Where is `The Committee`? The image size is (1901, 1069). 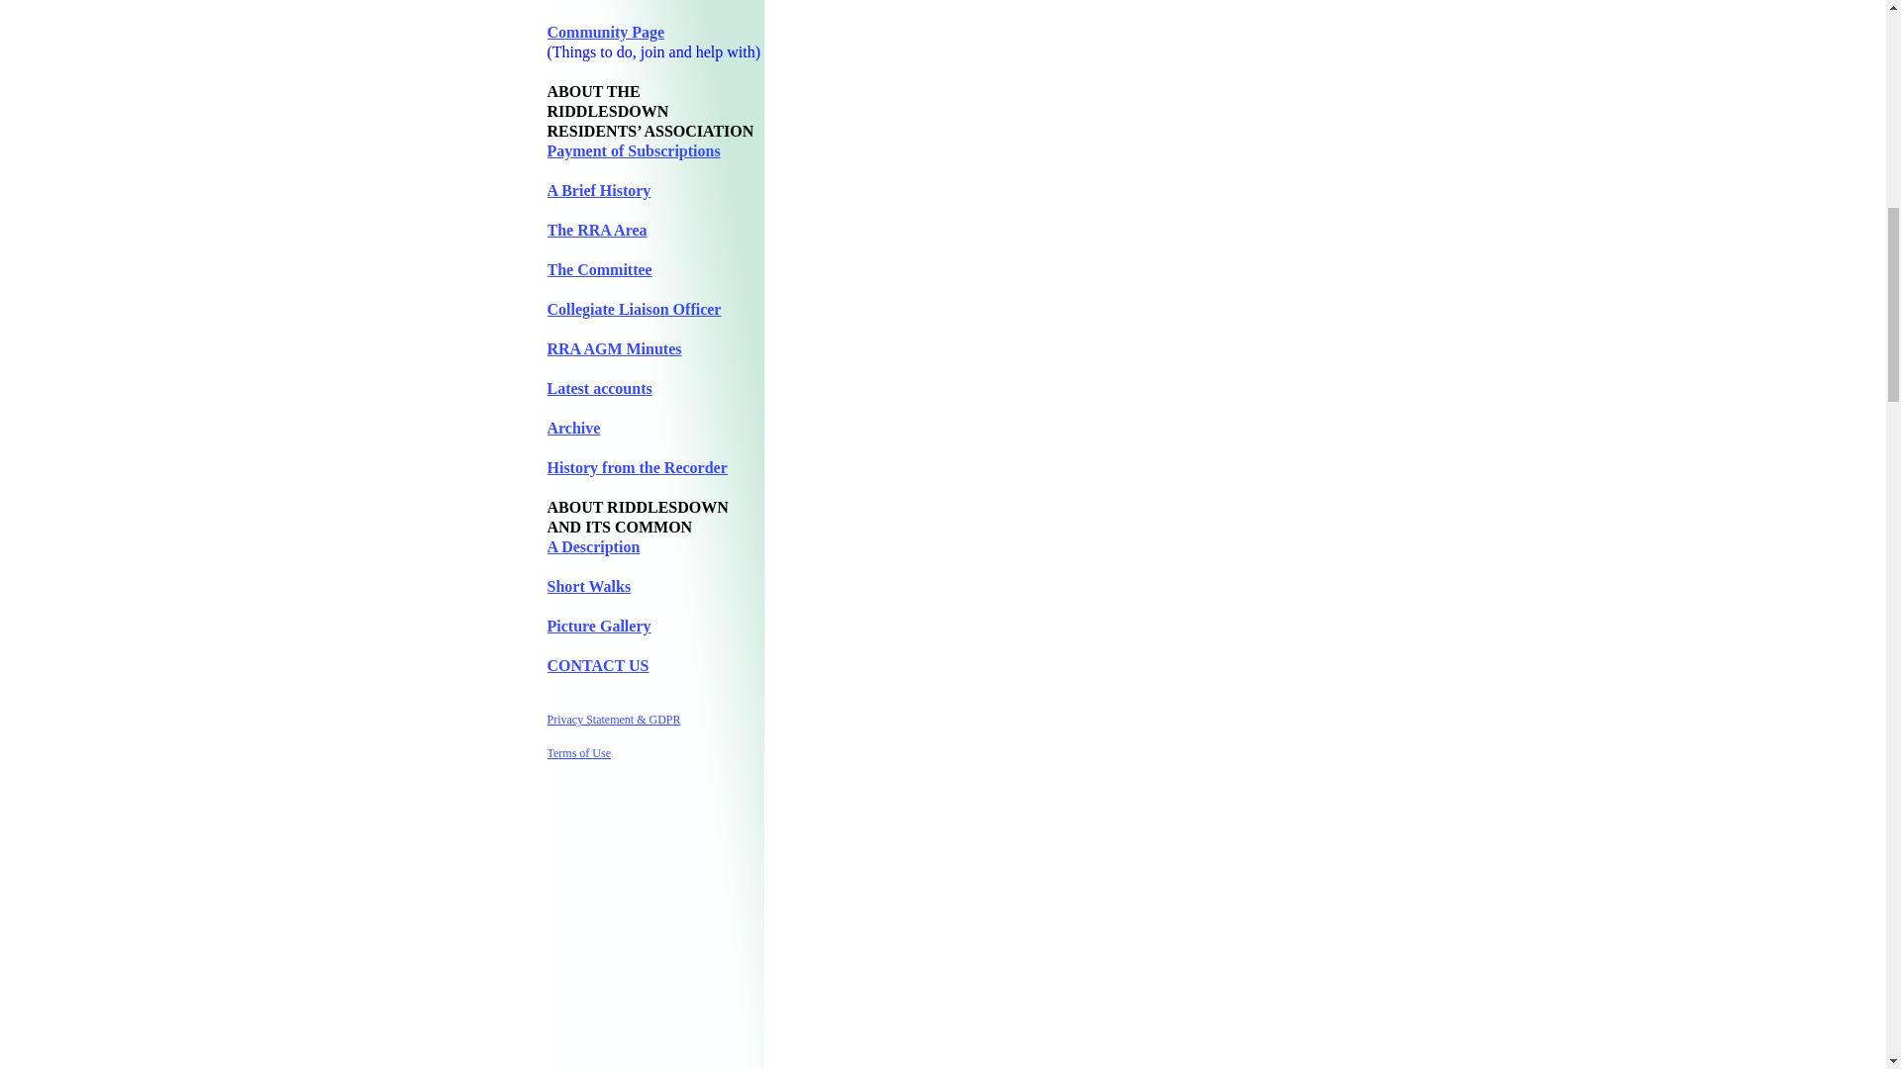
The Committee is located at coordinates (599, 269).